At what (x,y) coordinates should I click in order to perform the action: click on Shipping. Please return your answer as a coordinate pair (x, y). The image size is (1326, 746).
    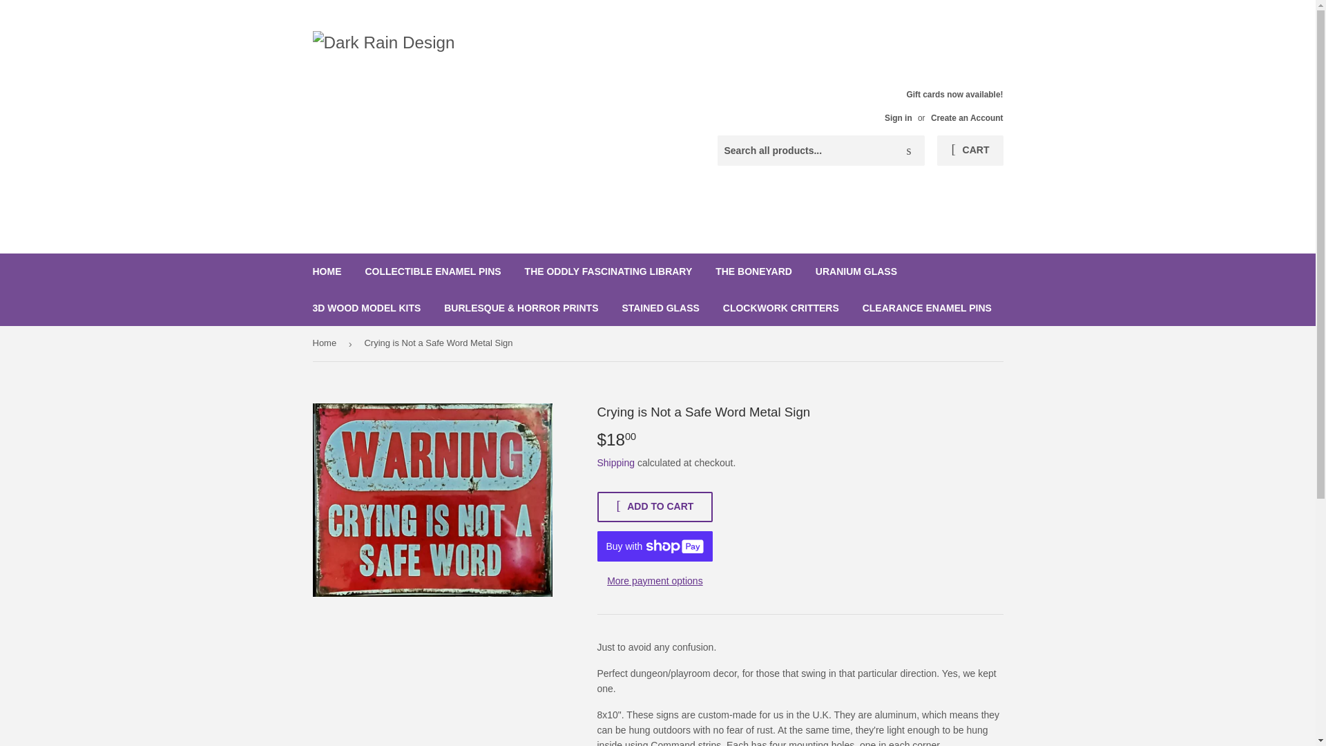
    Looking at the image, I should click on (616, 463).